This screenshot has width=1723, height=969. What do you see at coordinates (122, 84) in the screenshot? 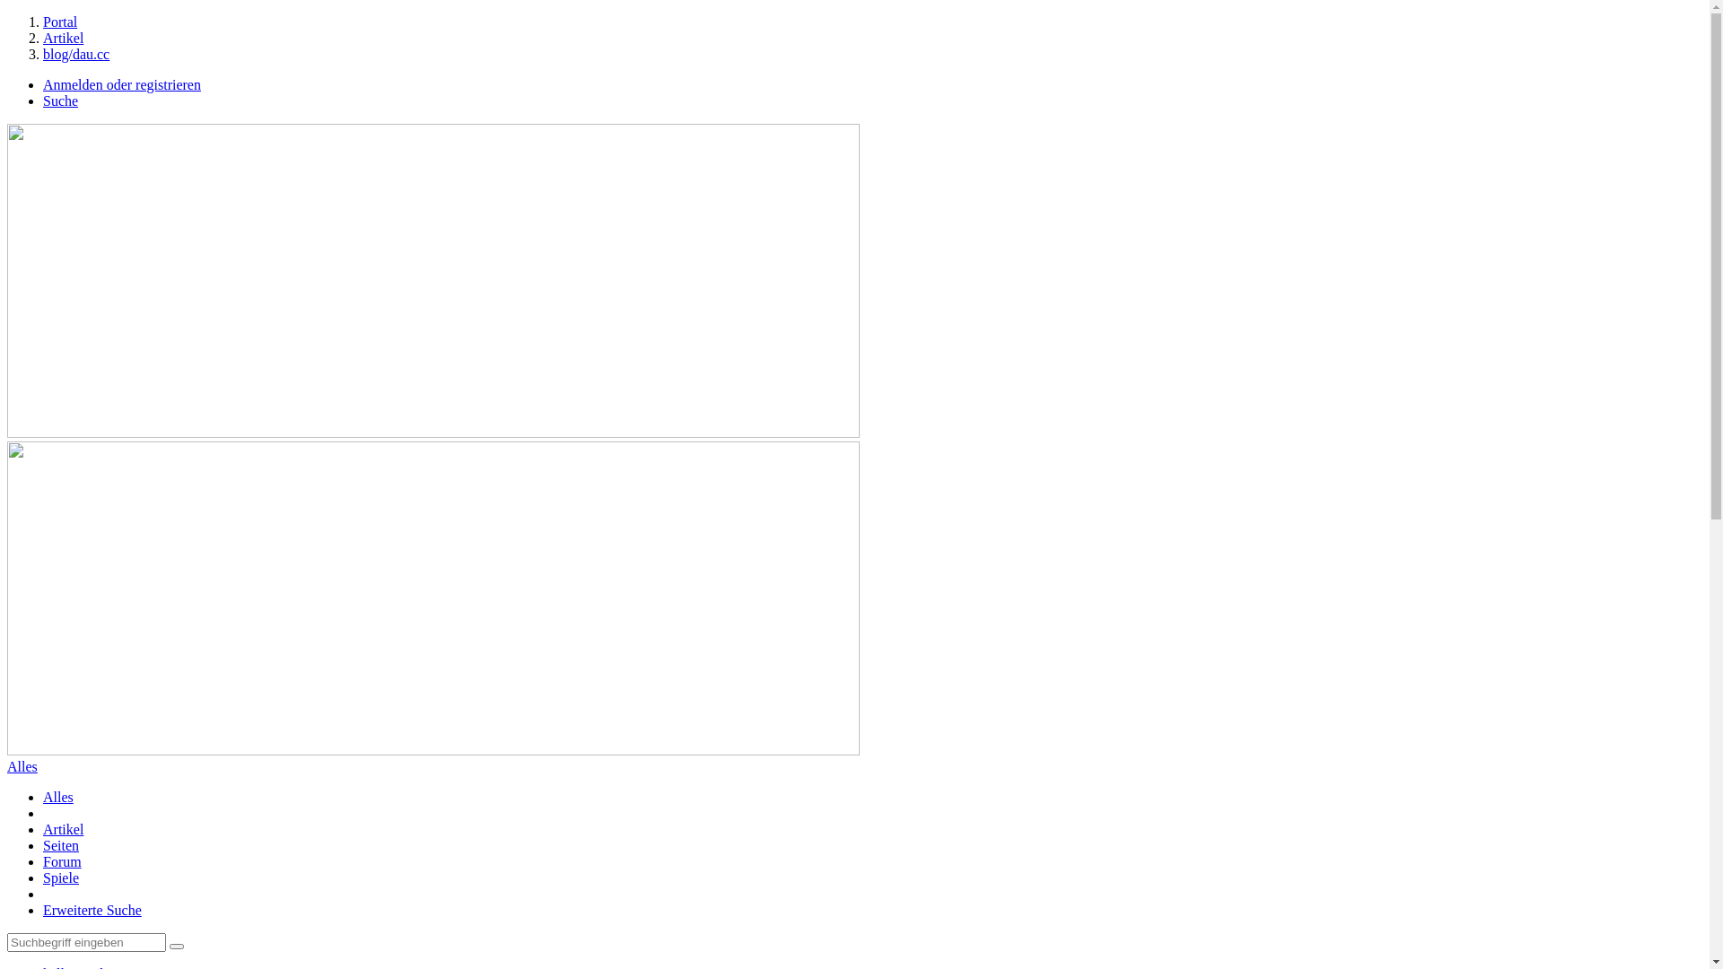
I see `Anmelden oder registrieren` at bounding box center [122, 84].